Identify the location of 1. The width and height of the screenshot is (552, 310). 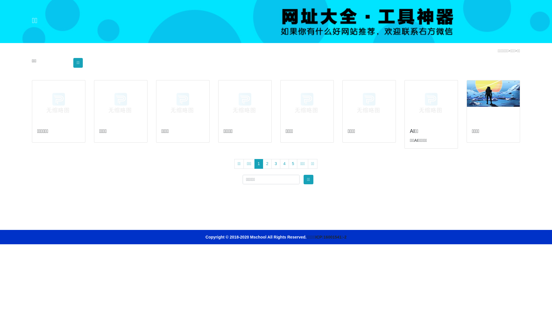
(259, 164).